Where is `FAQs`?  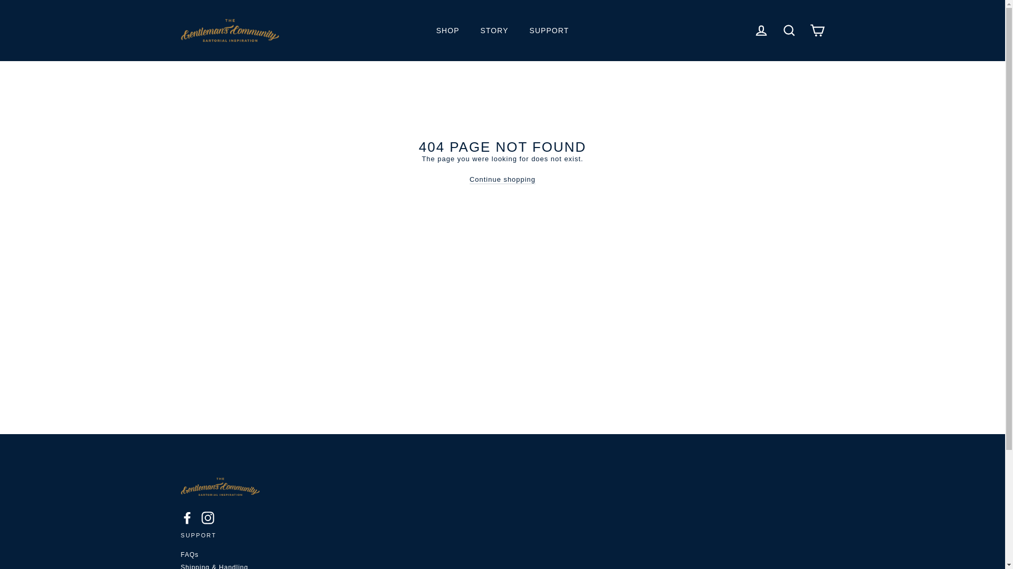 FAQs is located at coordinates (502, 555).